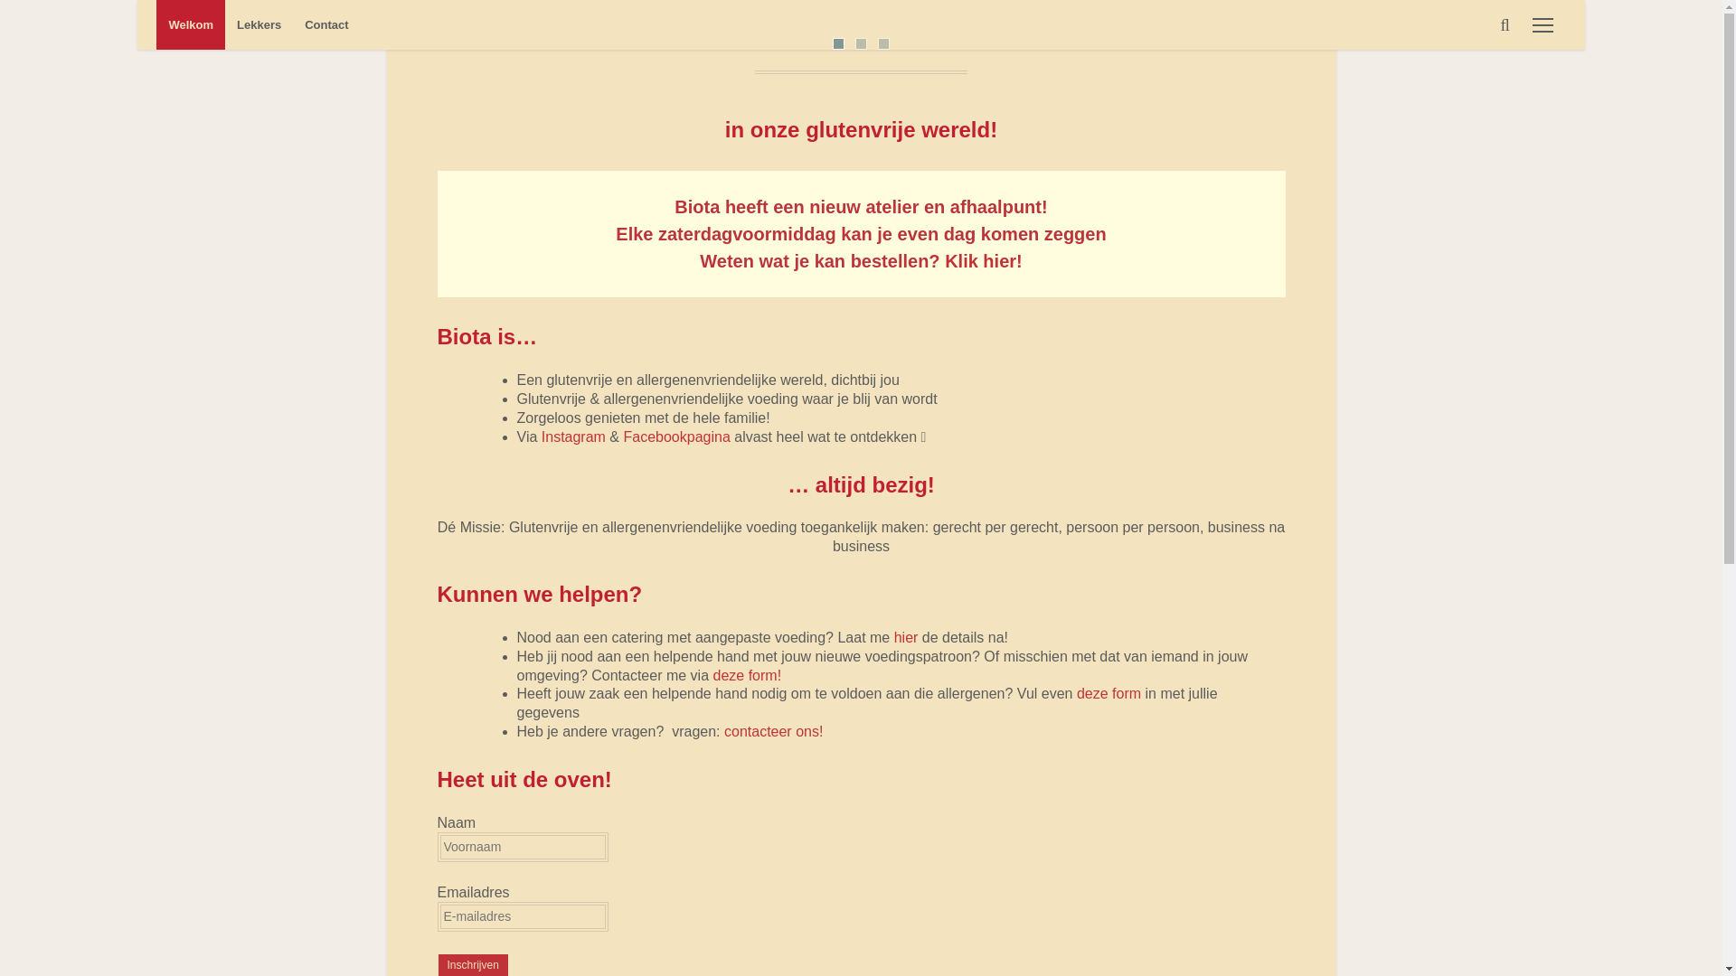 The width and height of the screenshot is (1736, 976). What do you see at coordinates (573, 437) in the screenshot?
I see `Instagram` at bounding box center [573, 437].